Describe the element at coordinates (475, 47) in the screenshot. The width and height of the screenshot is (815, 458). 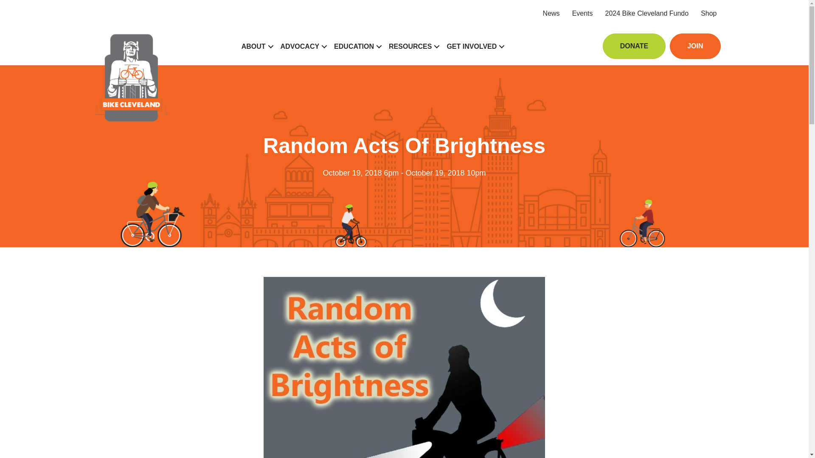
I see `GET INVOLVED` at that location.